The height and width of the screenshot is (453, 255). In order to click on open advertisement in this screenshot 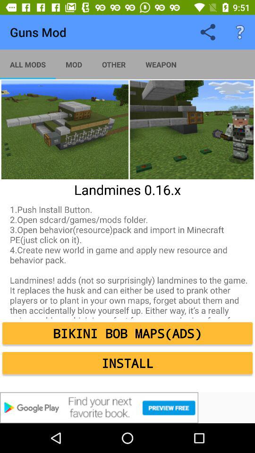, I will do `click(127, 408)`.